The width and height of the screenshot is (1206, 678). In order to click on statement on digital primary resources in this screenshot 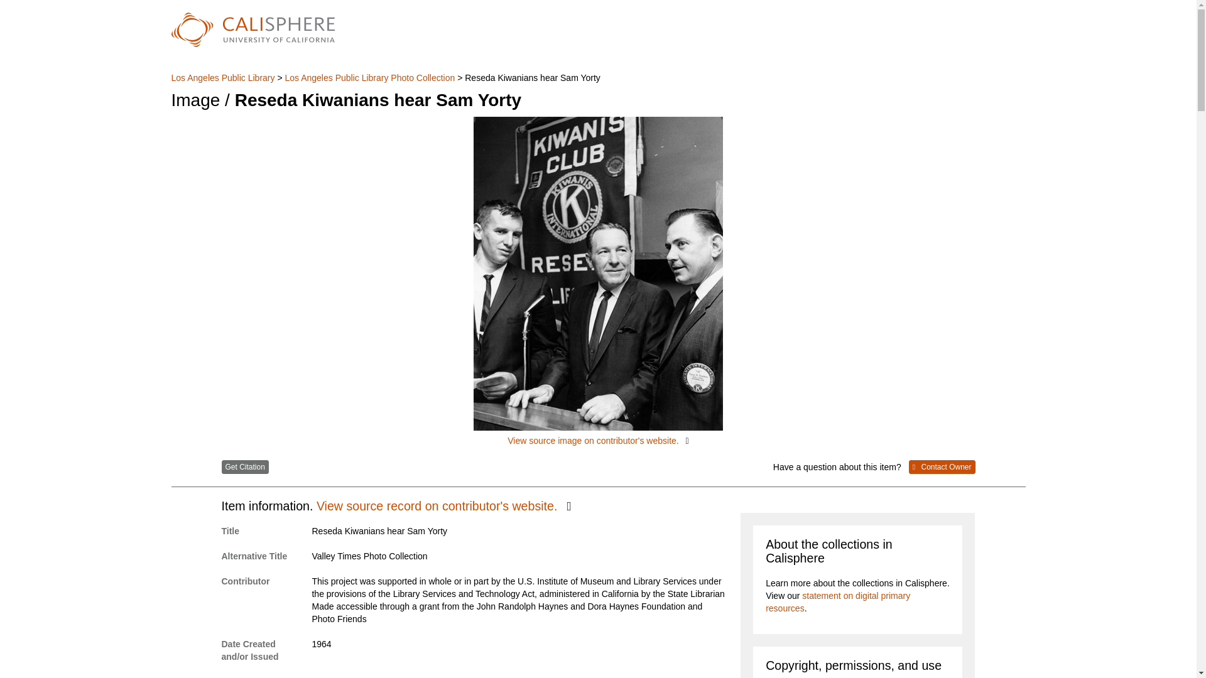, I will do `click(838, 601)`.